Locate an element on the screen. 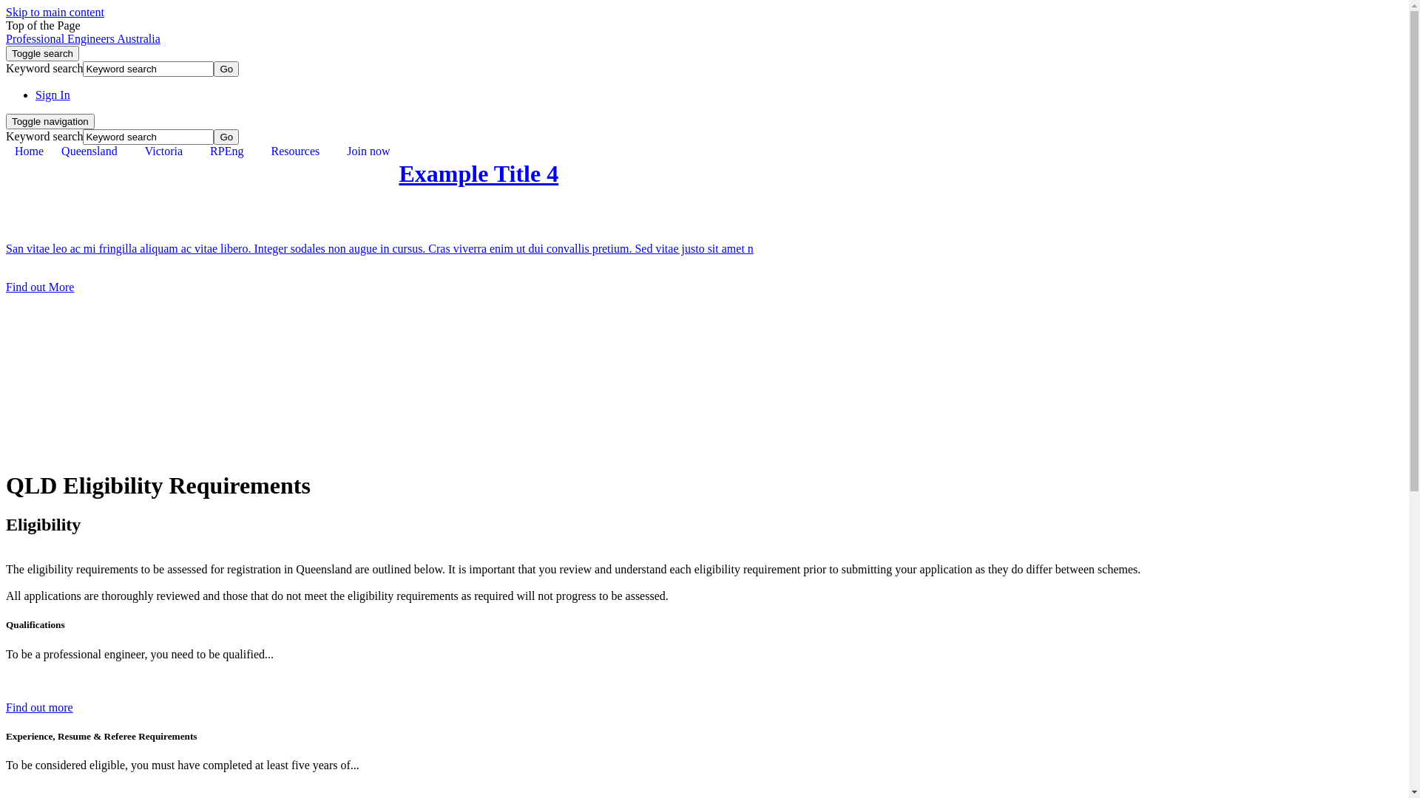 This screenshot has height=798, width=1420. Skip to main content is located at coordinates (55, 12).